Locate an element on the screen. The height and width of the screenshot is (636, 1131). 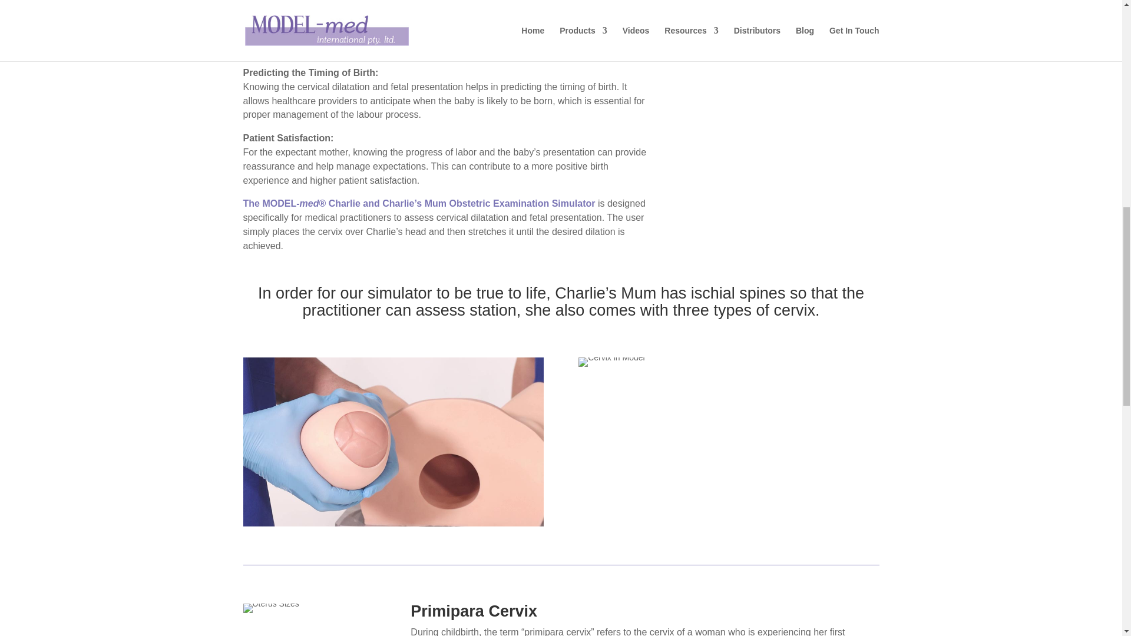
Cervix on Head is located at coordinates (392, 442).